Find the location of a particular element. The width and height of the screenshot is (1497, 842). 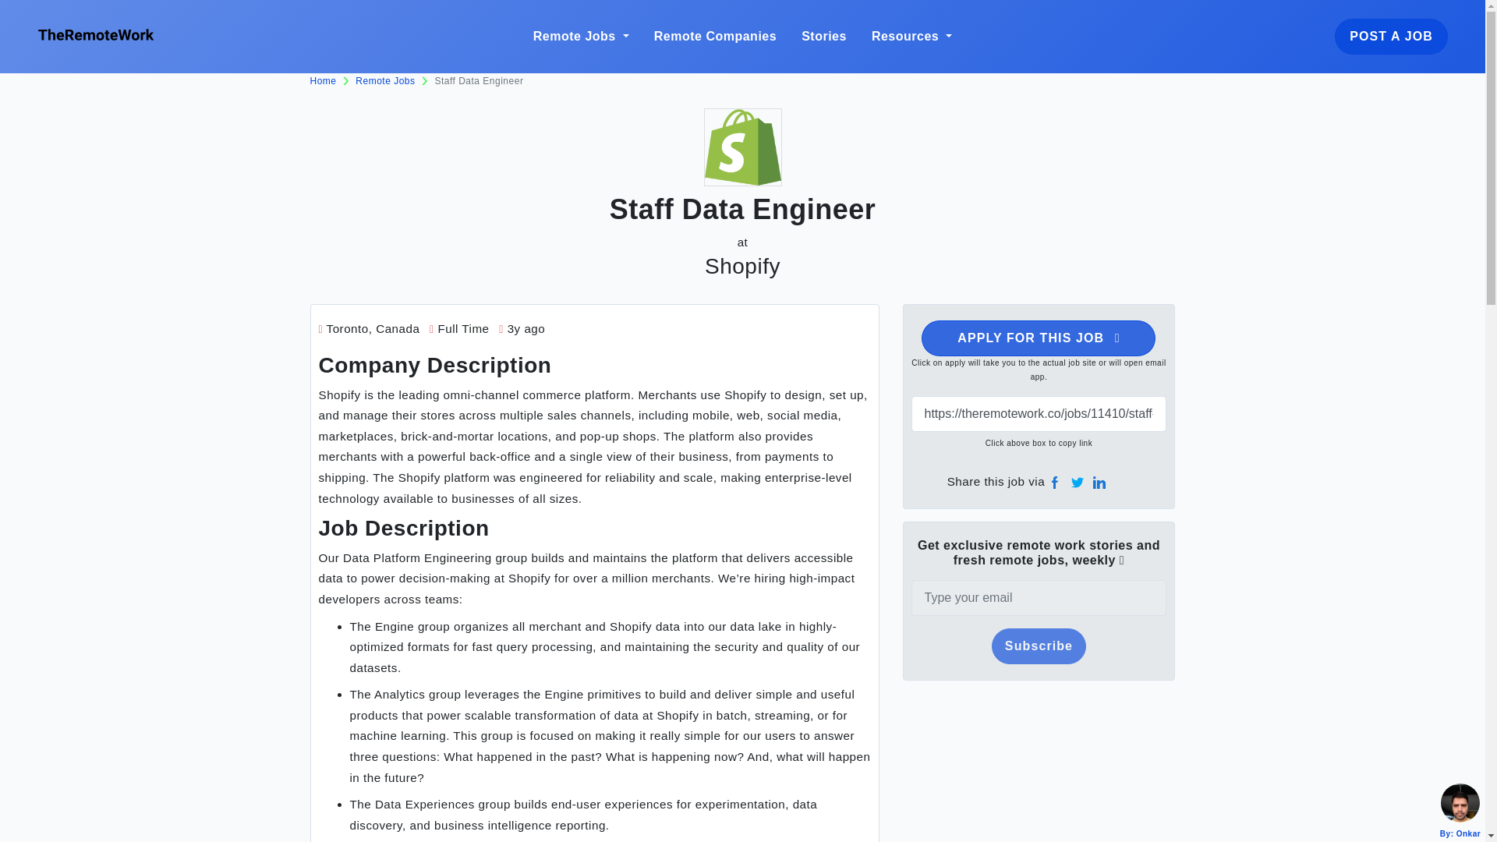

POST A JOB is located at coordinates (1391, 36).